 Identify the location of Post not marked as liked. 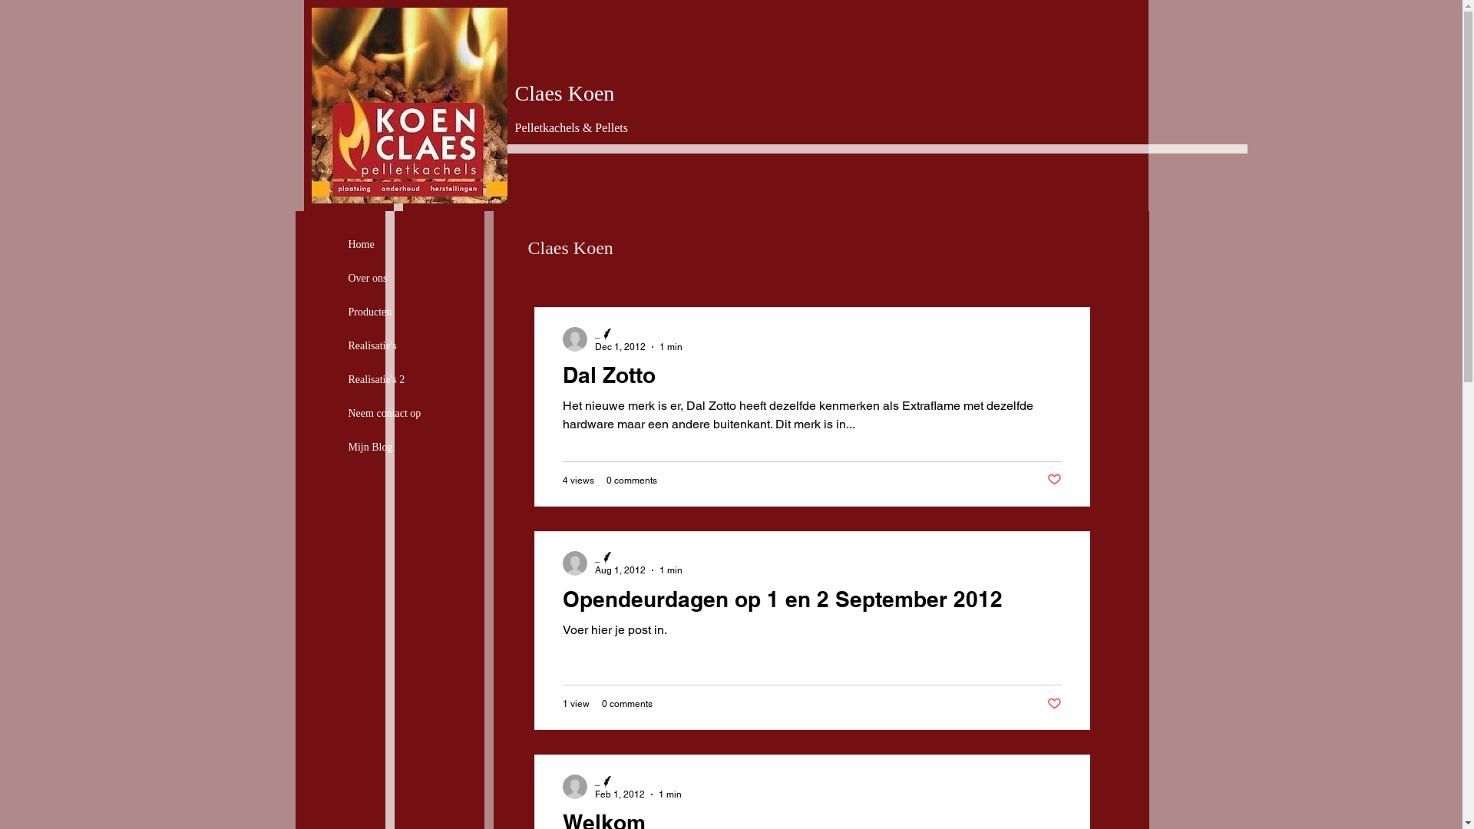
(1055, 703).